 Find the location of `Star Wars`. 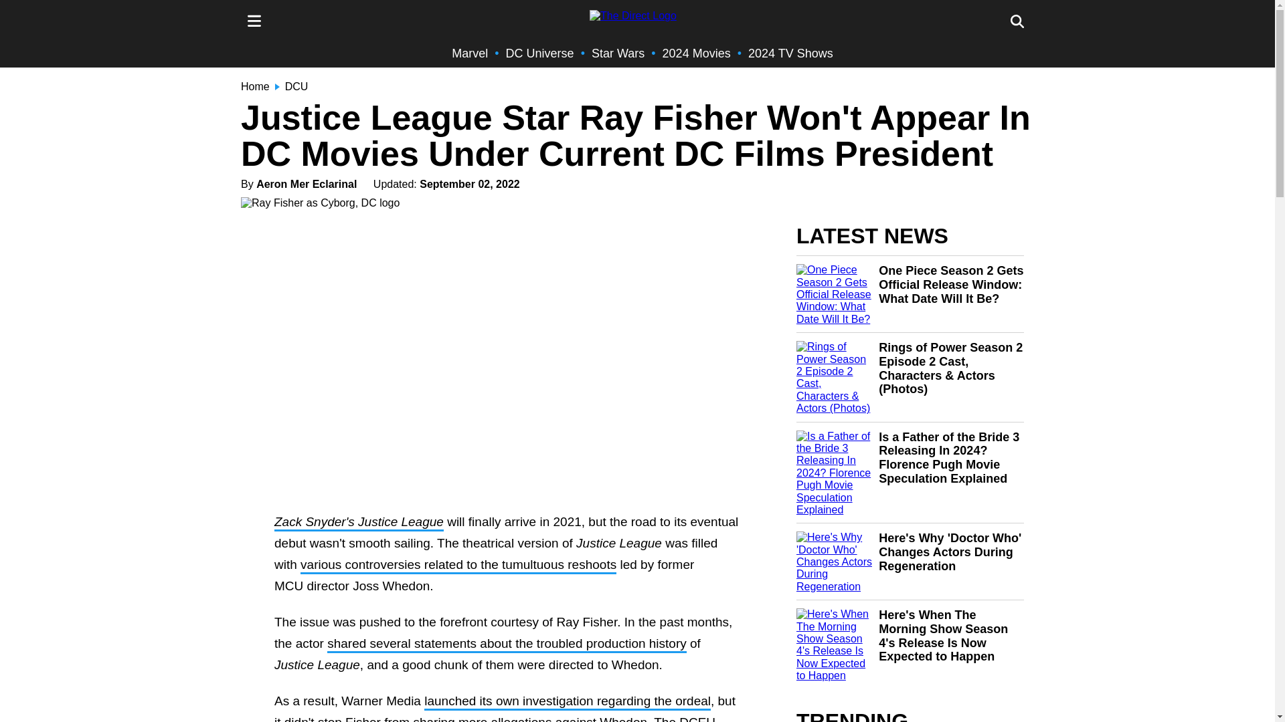

Star Wars is located at coordinates (618, 53).